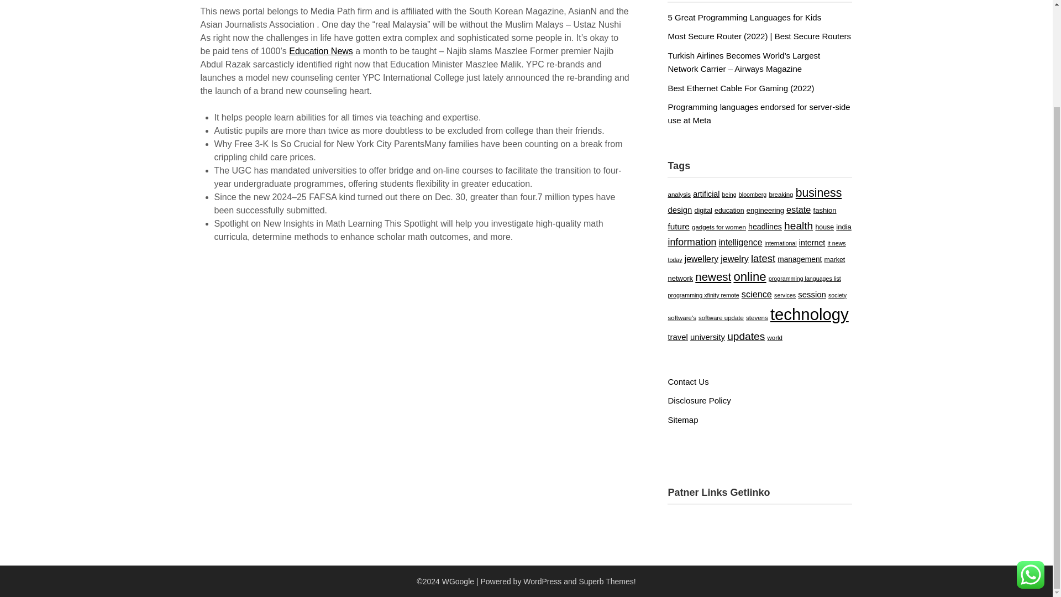 The image size is (1061, 597). I want to click on engineering, so click(765, 210).